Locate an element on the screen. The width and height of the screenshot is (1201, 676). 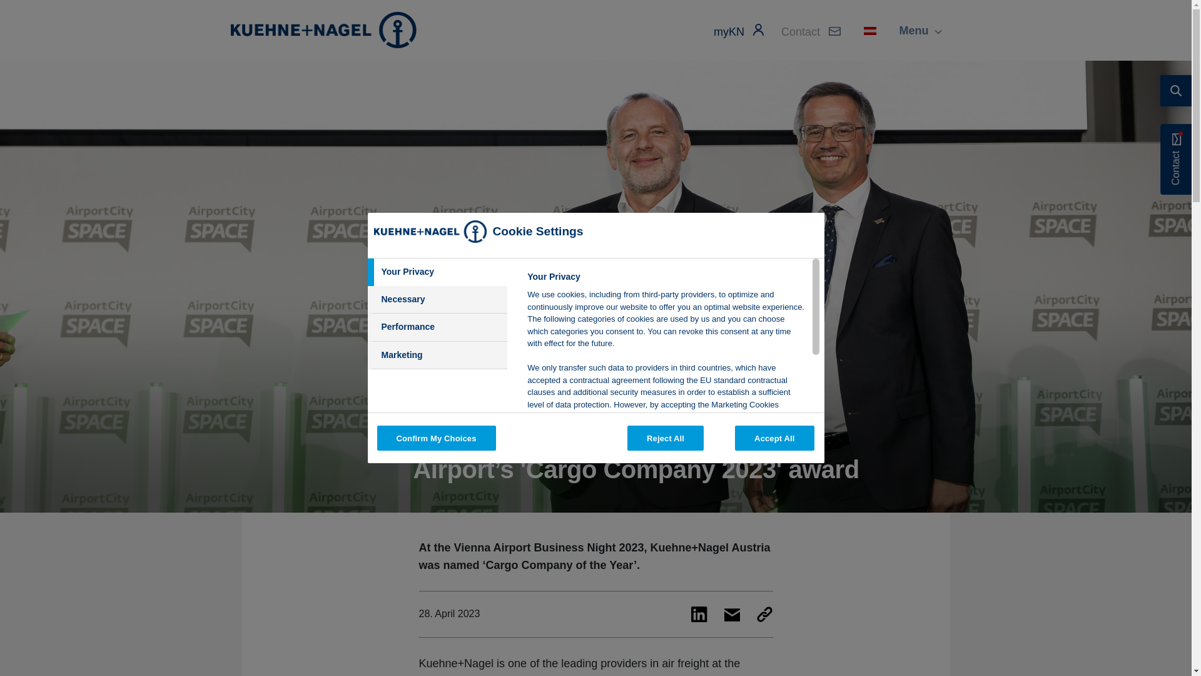
Go to Austria is located at coordinates (323, 30).